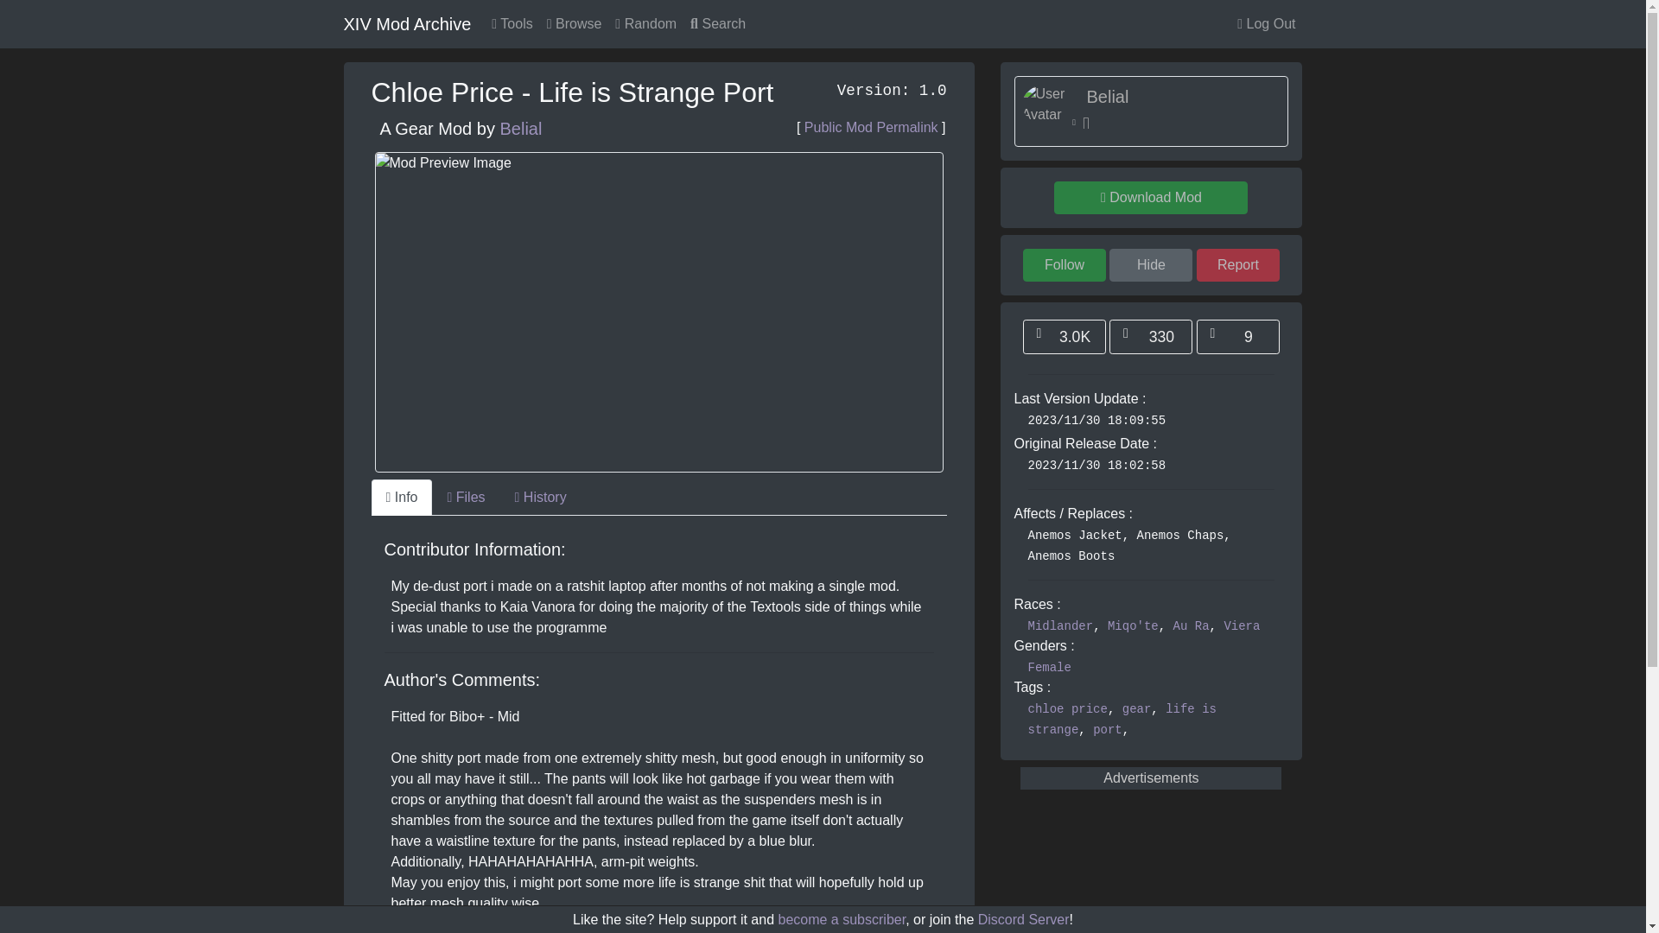 The image size is (1659, 933). Describe the element at coordinates (512, 23) in the screenshot. I see `Tools` at that location.